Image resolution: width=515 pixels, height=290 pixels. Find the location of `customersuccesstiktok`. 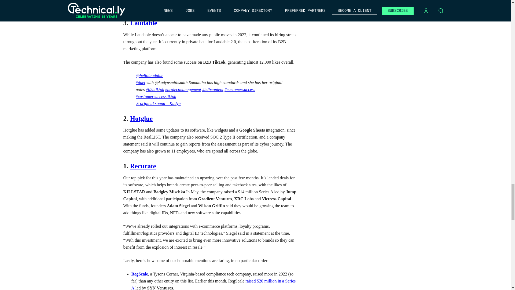

customersuccesstiktok is located at coordinates (156, 97).